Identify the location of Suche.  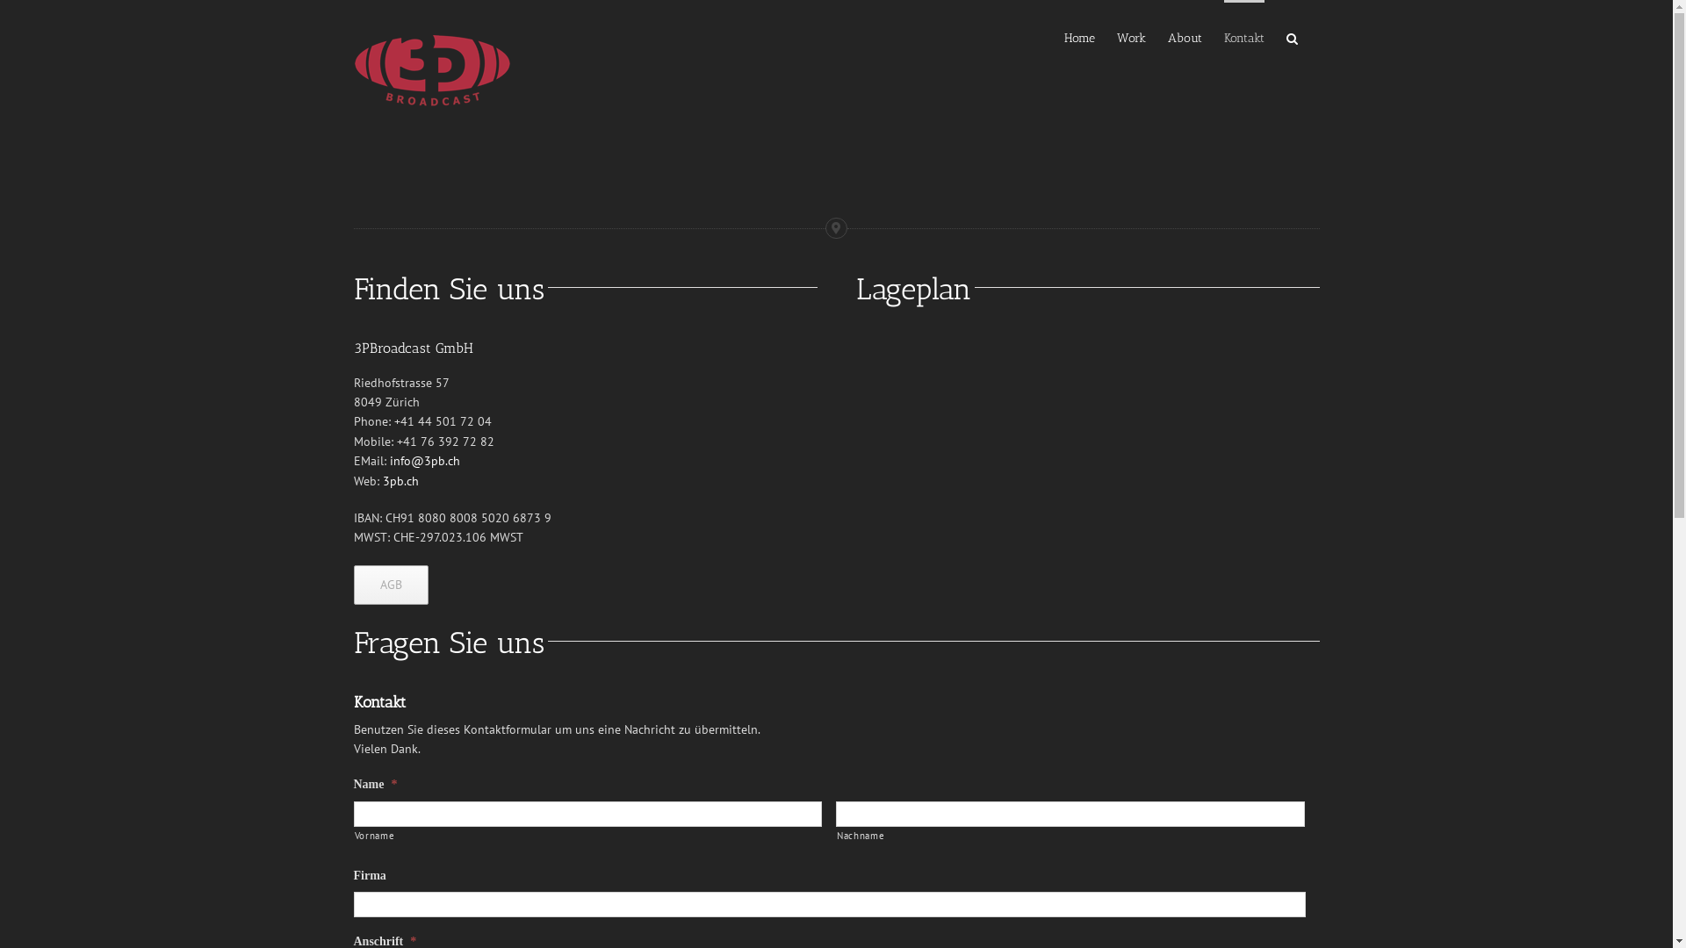
(1291, 37).